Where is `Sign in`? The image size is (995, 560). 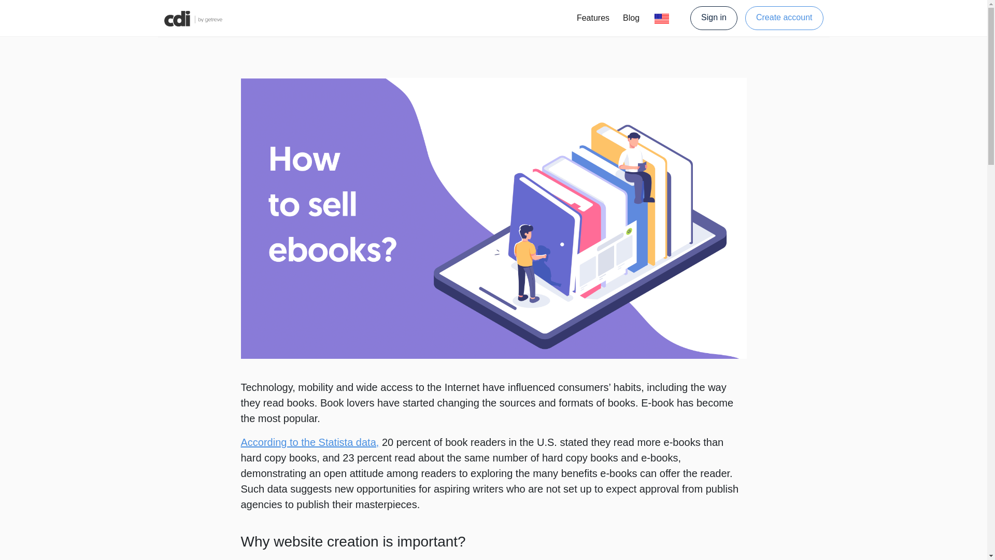
Sign in is located at coordinates (714, 18).